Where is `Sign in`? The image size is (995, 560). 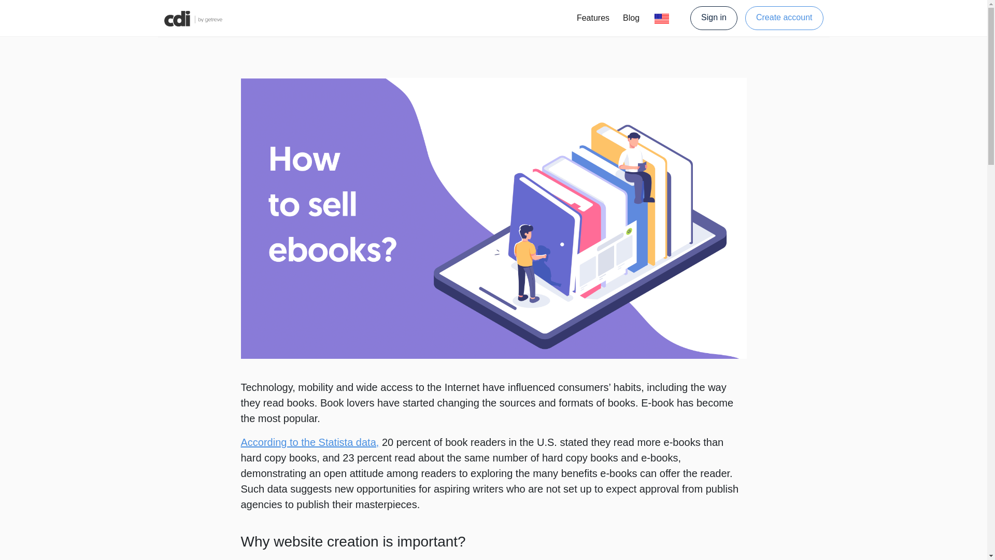
Sign in is located at coordinates (714, 18).